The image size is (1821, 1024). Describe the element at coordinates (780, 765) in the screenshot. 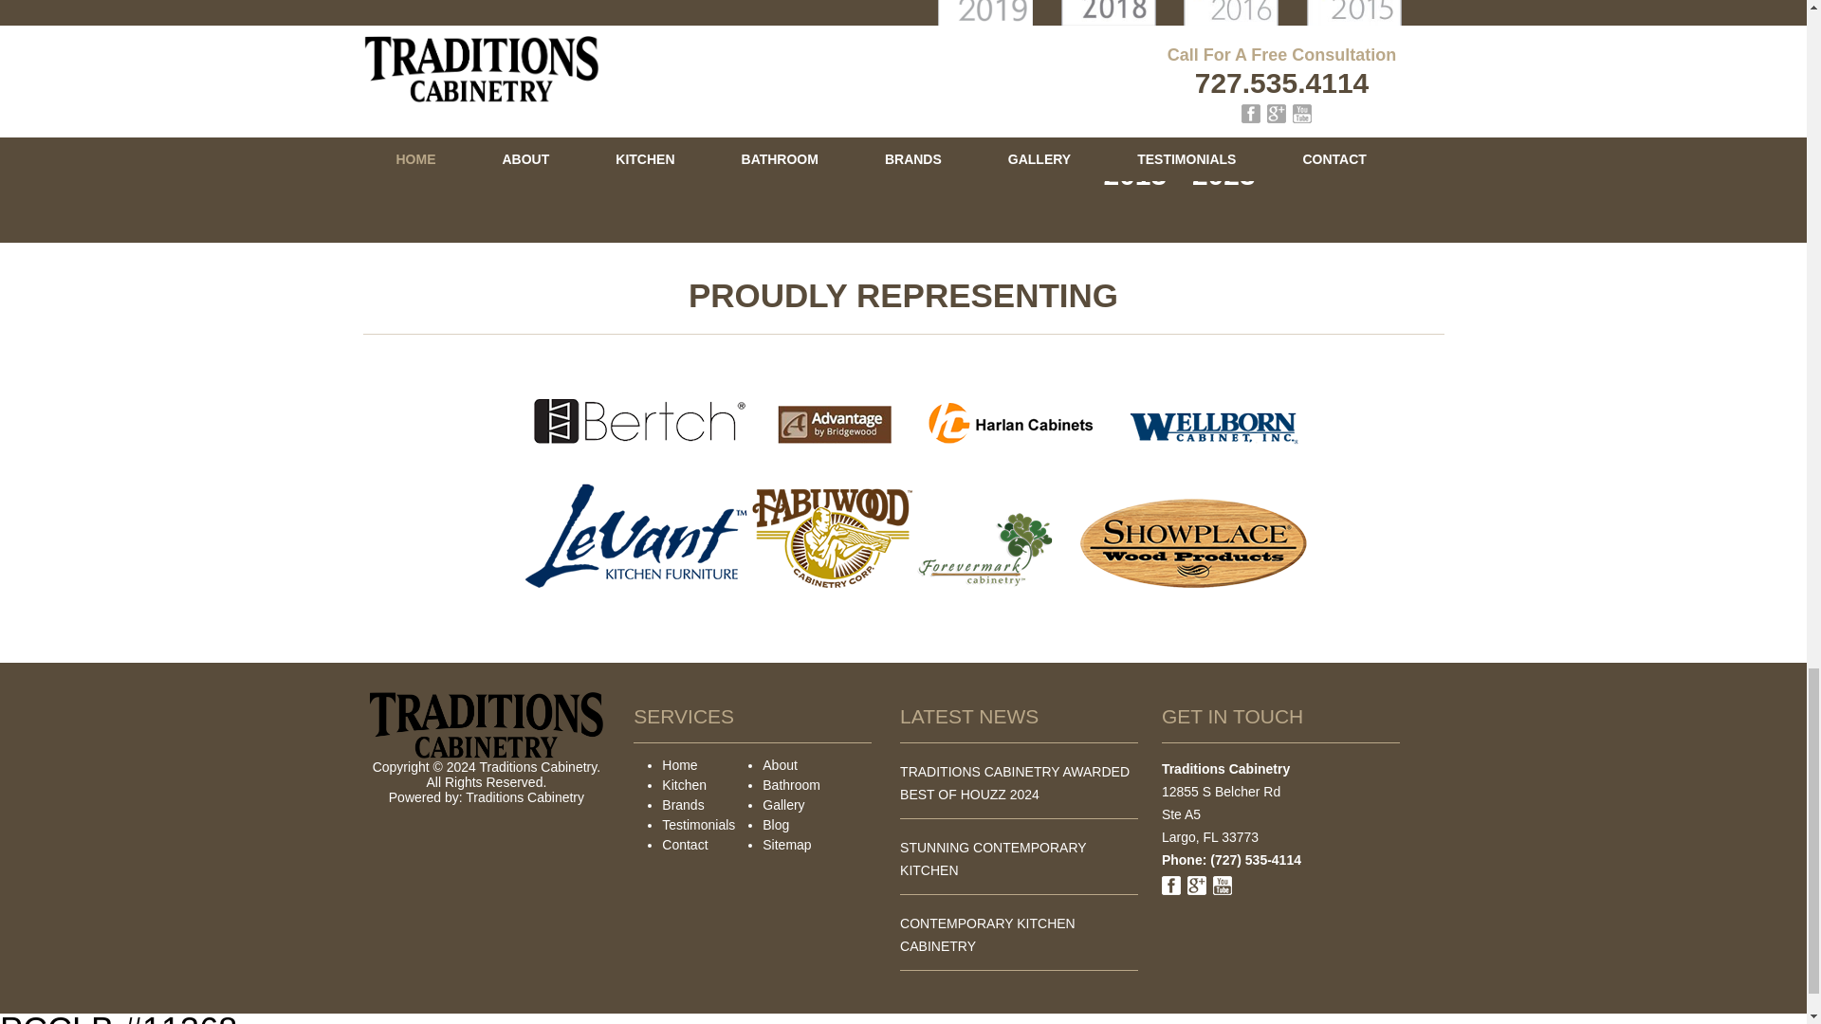

I see `About` at that location.